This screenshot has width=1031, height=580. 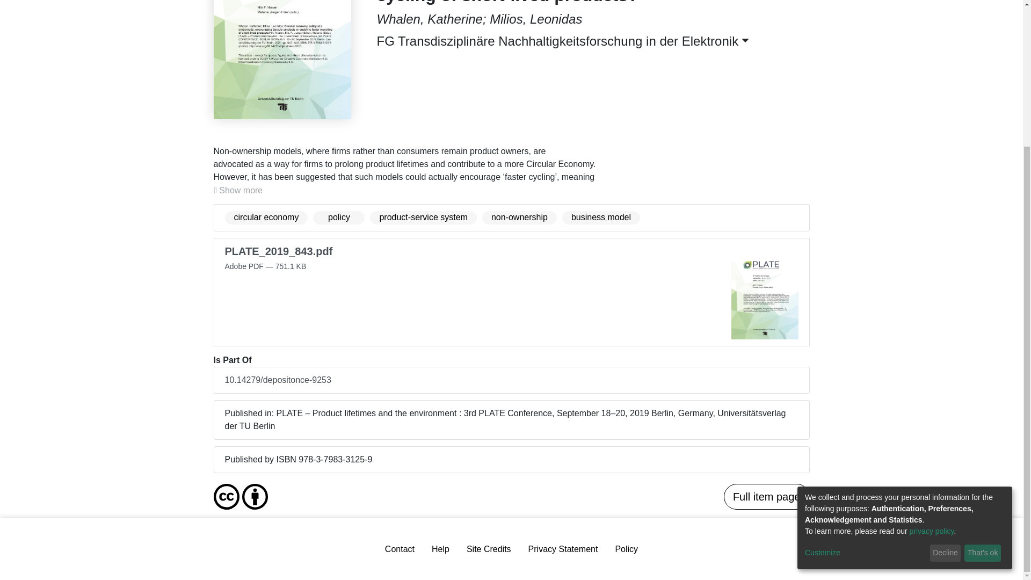 What do you see at coordinates (489, 549) in the screenshot?
I see `Site Credits` at bounding box center [489, 549].